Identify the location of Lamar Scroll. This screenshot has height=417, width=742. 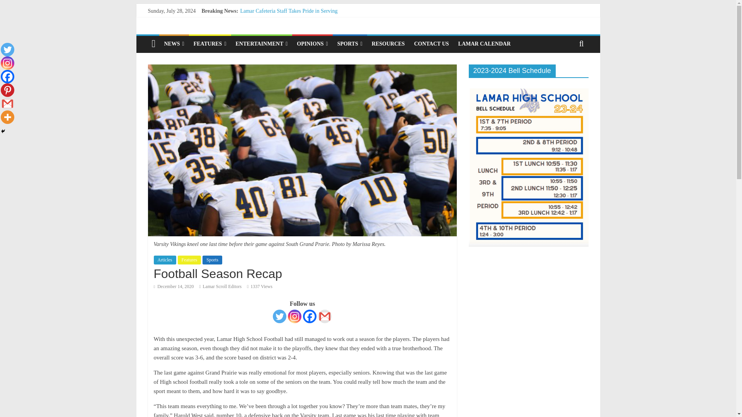
(153, 44).